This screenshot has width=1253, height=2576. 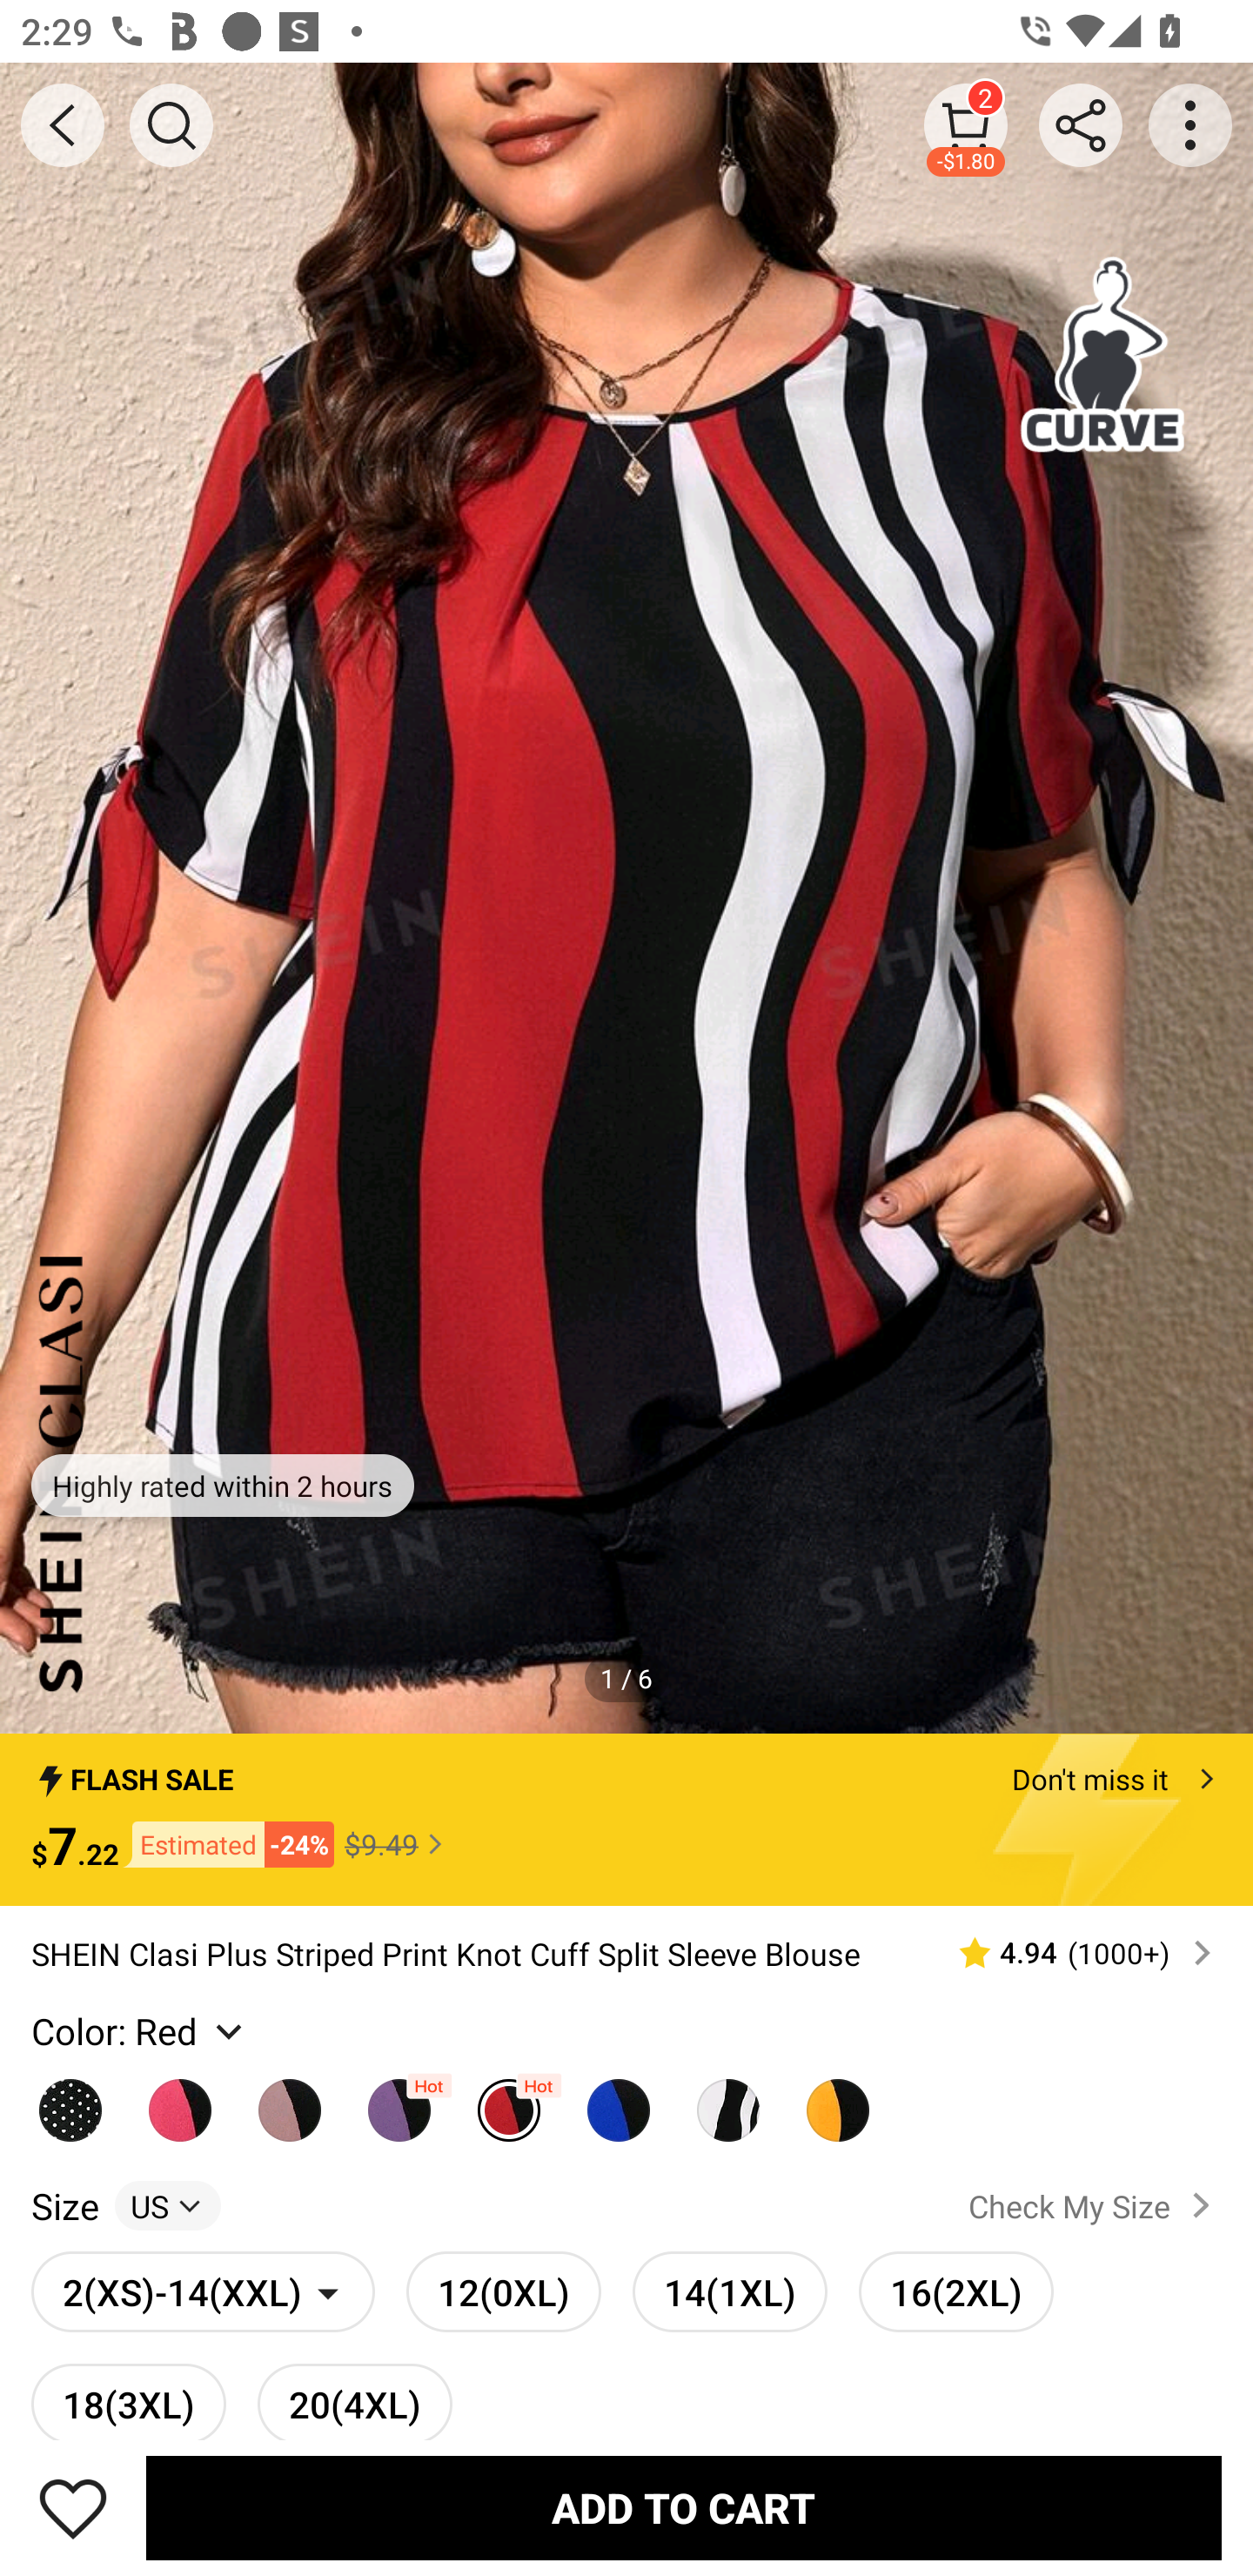 What do you see at coordinates (129, 2402) in the screenshot?
I see `18(3XL) 18(3XL)unselected option` at bounding box center [129, 2402].